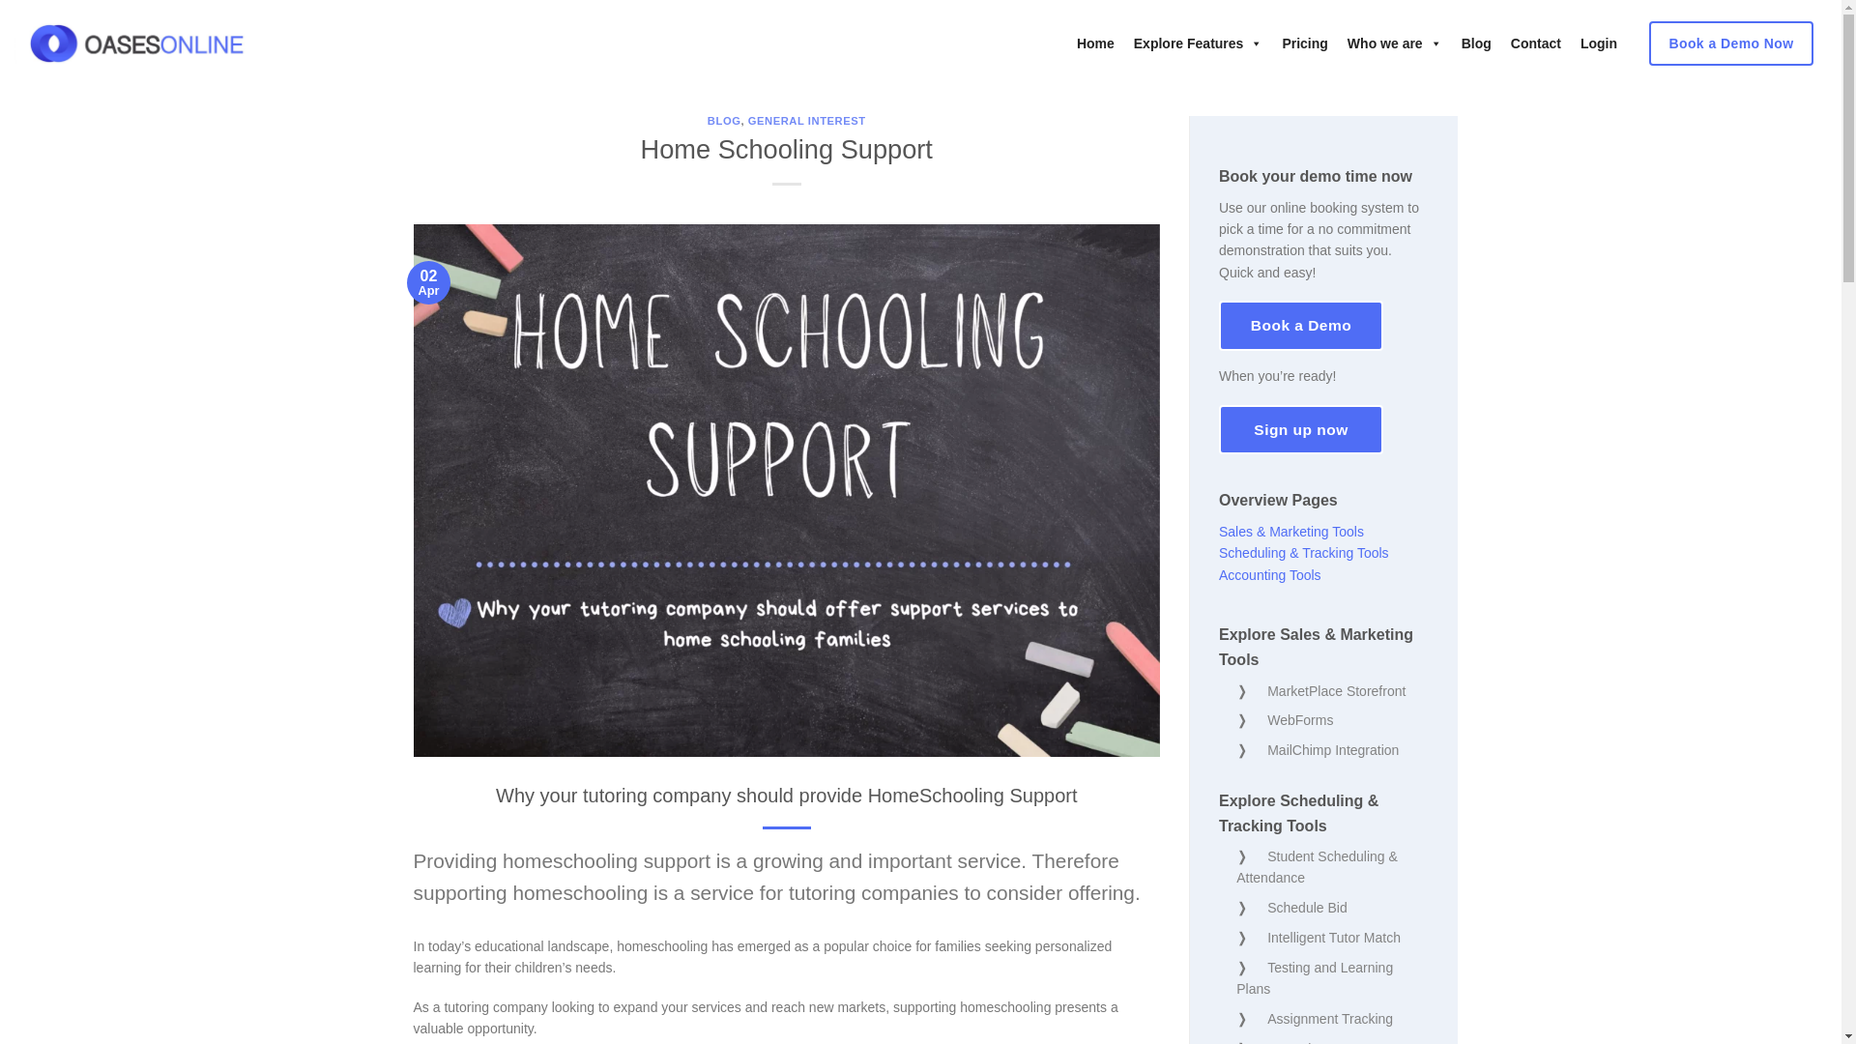  I want to click on Home, so click(1096, 43).